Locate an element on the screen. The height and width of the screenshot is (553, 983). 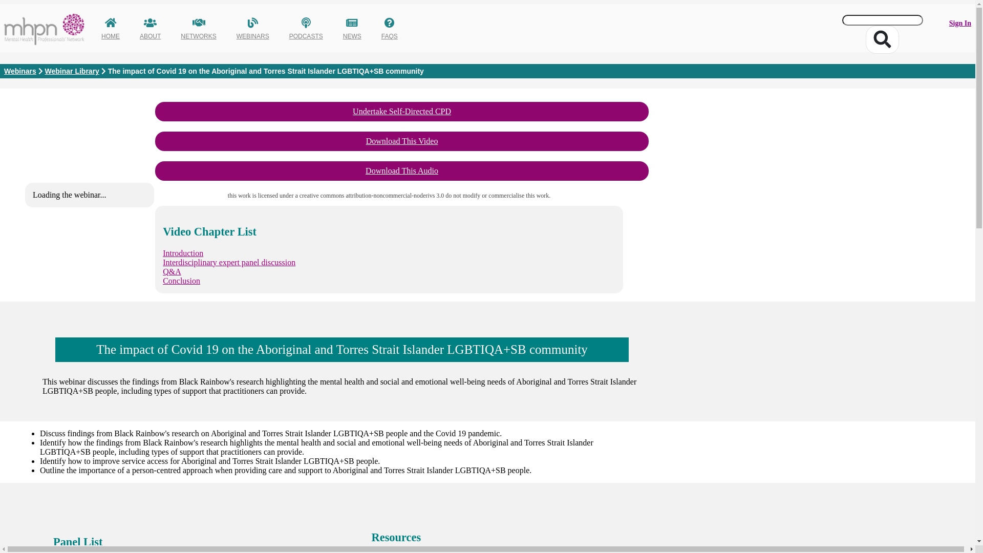
PODCASTS is located at coordinates (306, 36).